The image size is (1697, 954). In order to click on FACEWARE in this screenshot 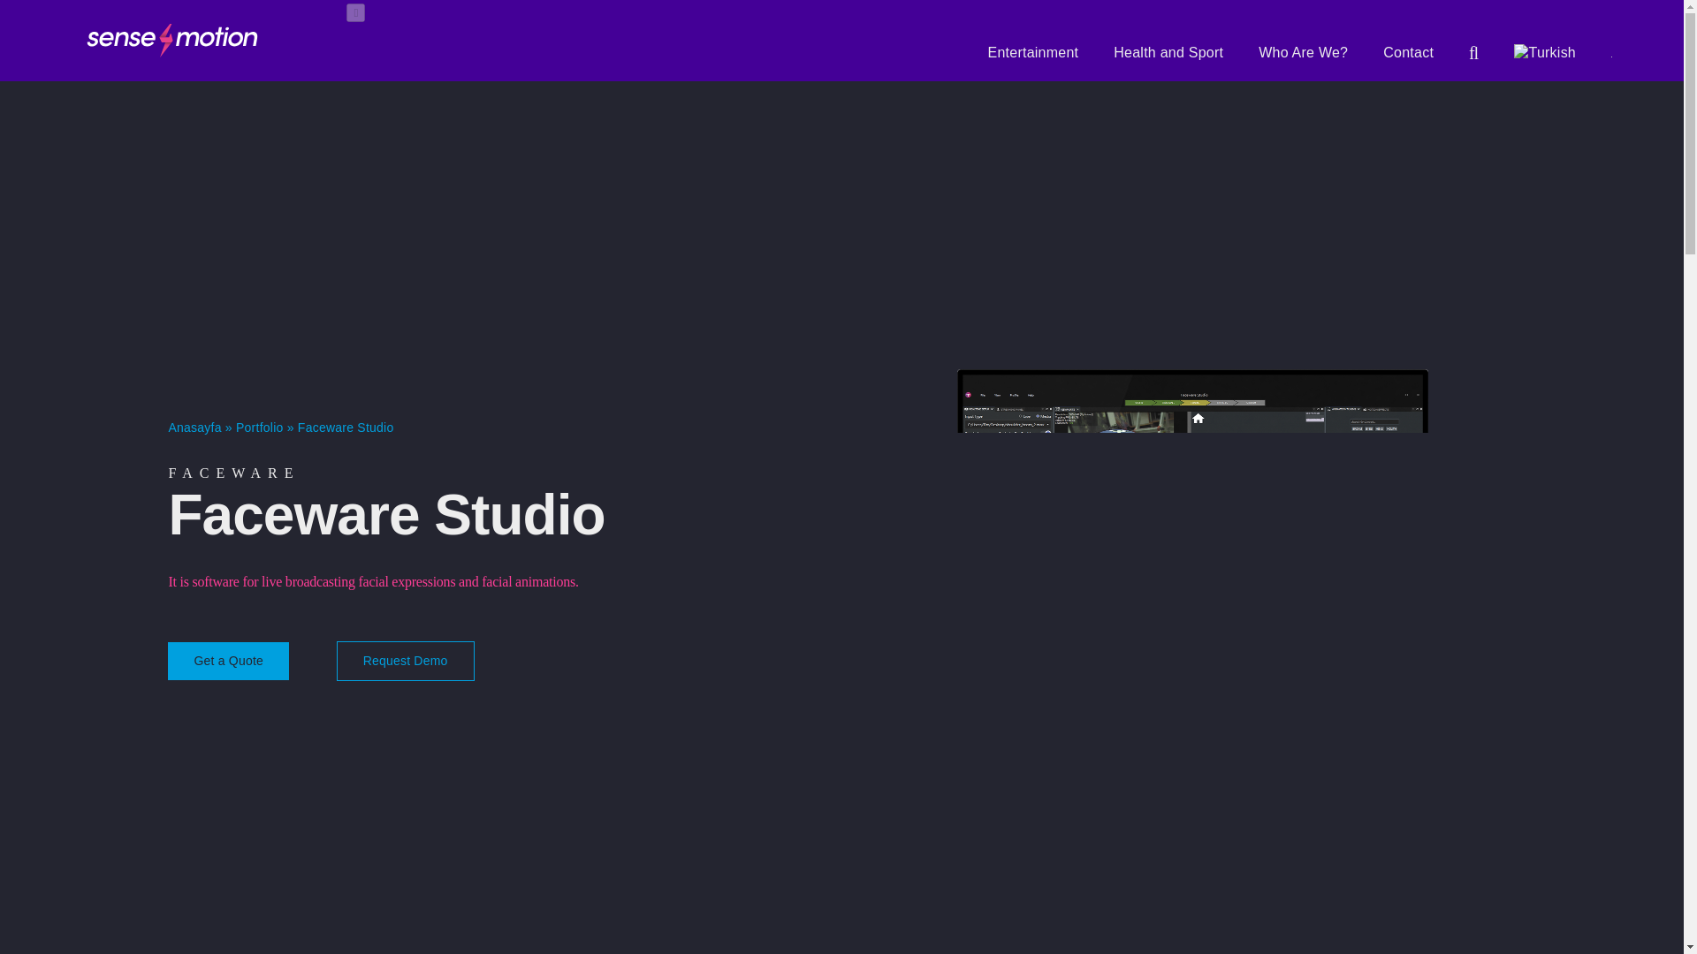, I will do `click(233, 473)`.